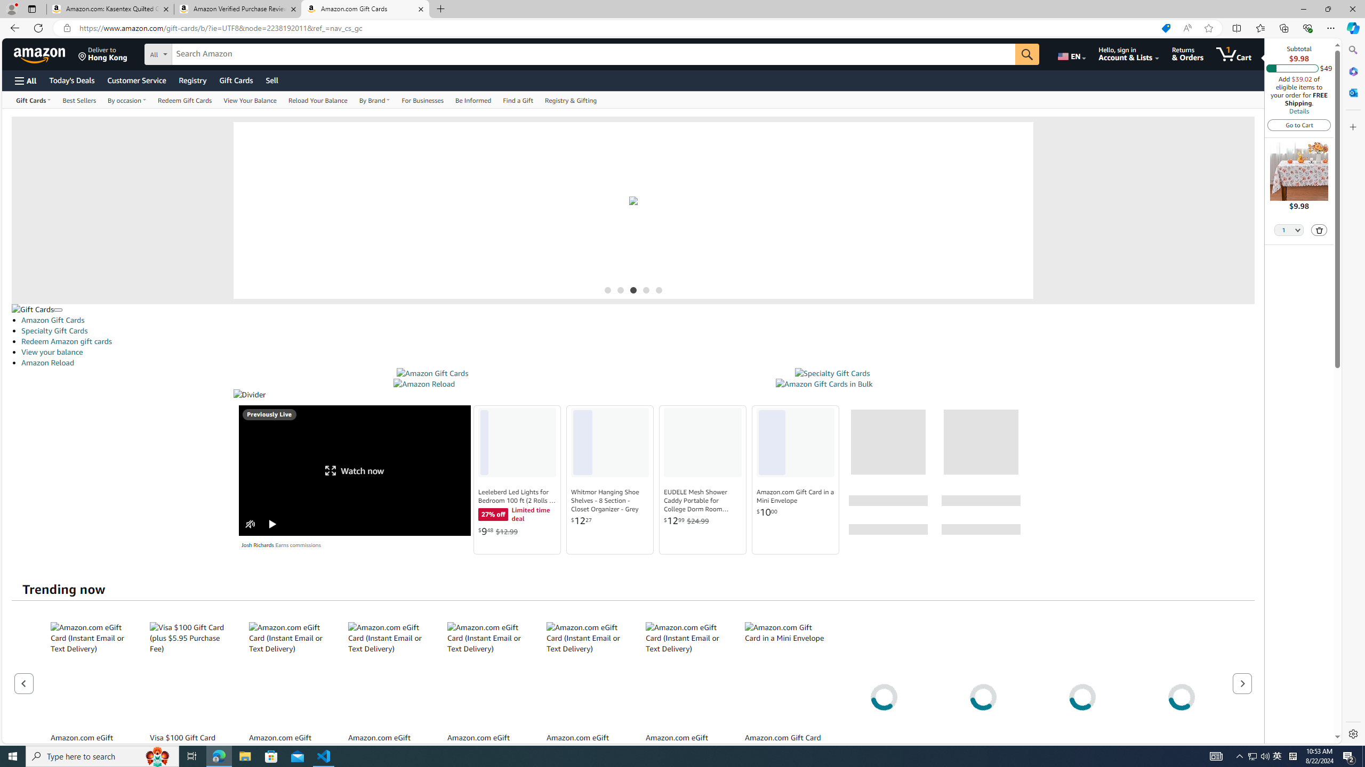  What do you see at coordinates (58, 310) in the screenshot?
I see `Toggle Navigation` at bounding box center [58, 310].